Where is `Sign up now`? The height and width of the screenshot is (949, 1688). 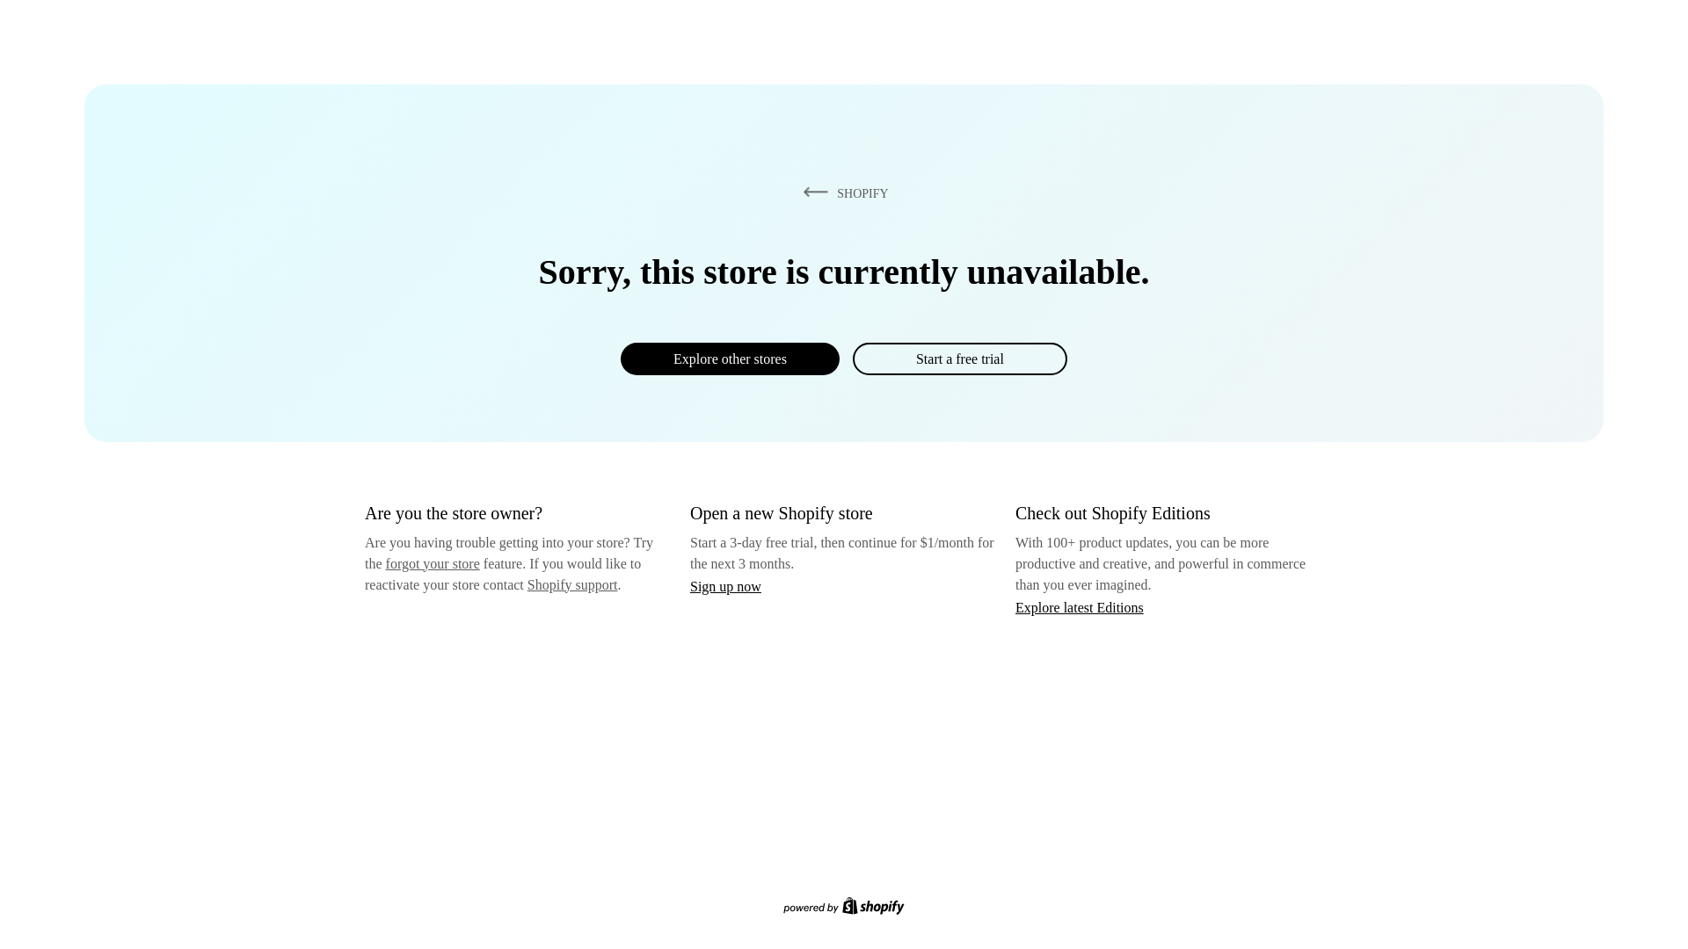
Sign up now is located at coordinates (725, 586).